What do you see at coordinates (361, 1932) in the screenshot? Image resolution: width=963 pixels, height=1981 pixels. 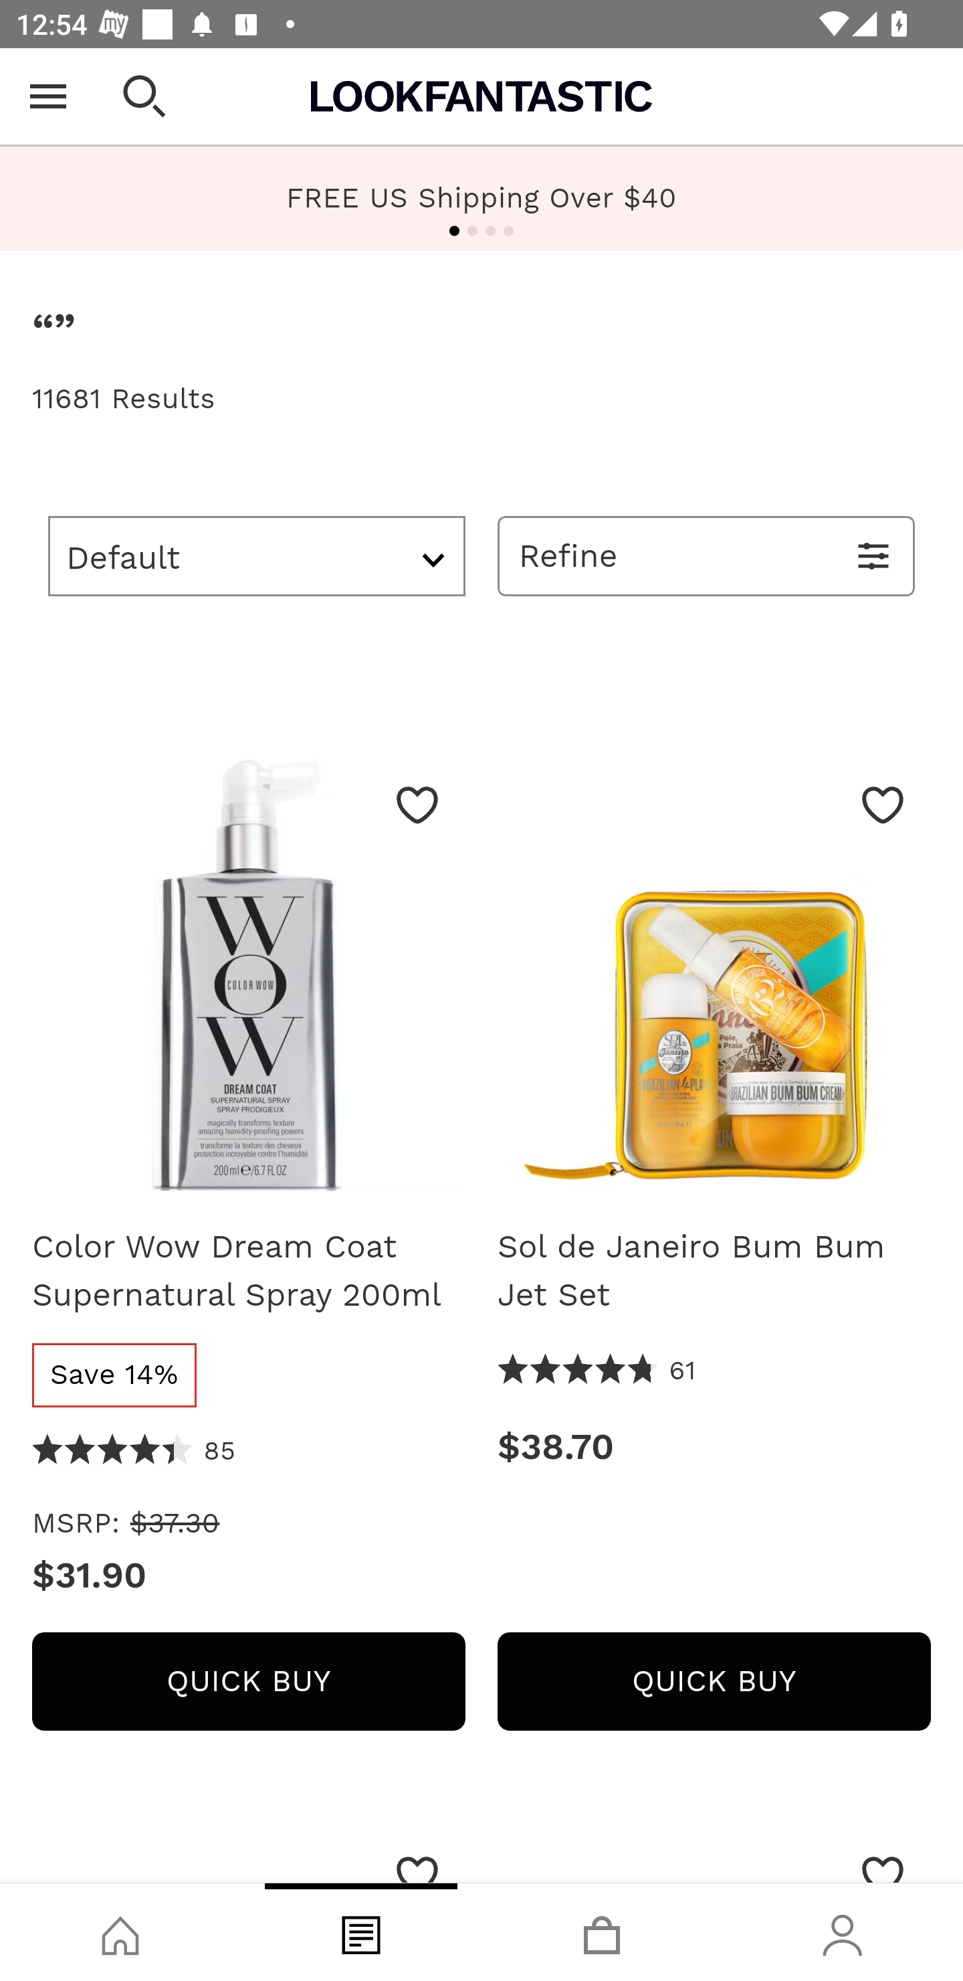 I see `Blog, tab, 2 of 4` at bounding box center [361, 1932].